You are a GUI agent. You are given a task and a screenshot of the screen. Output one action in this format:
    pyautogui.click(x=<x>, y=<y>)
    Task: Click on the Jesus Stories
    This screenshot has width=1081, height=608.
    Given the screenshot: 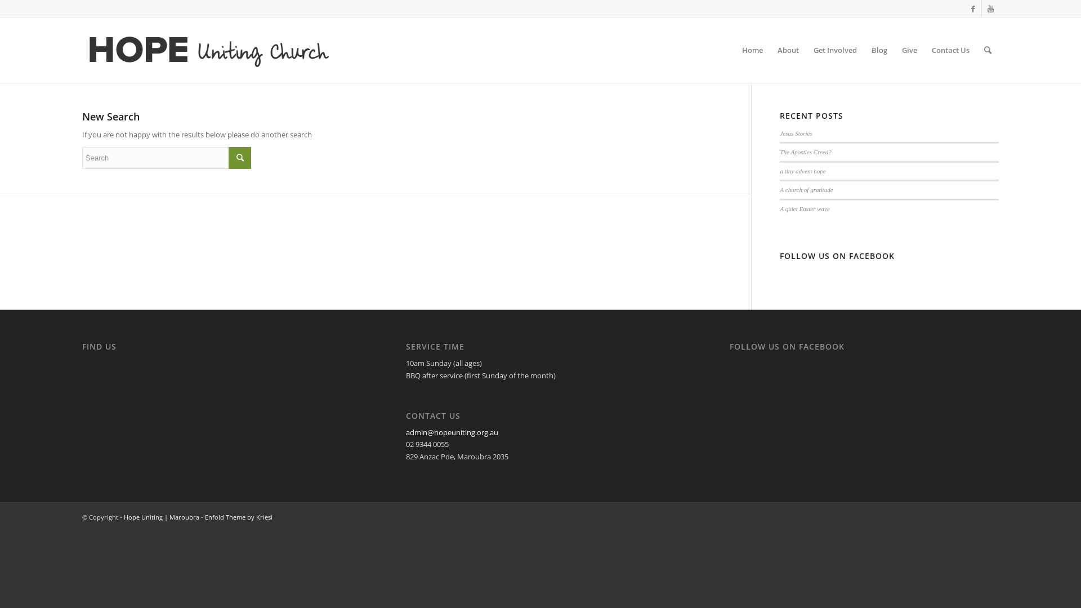 What is the action you would take?
    pyautogui.click(x=796, y=133)
    